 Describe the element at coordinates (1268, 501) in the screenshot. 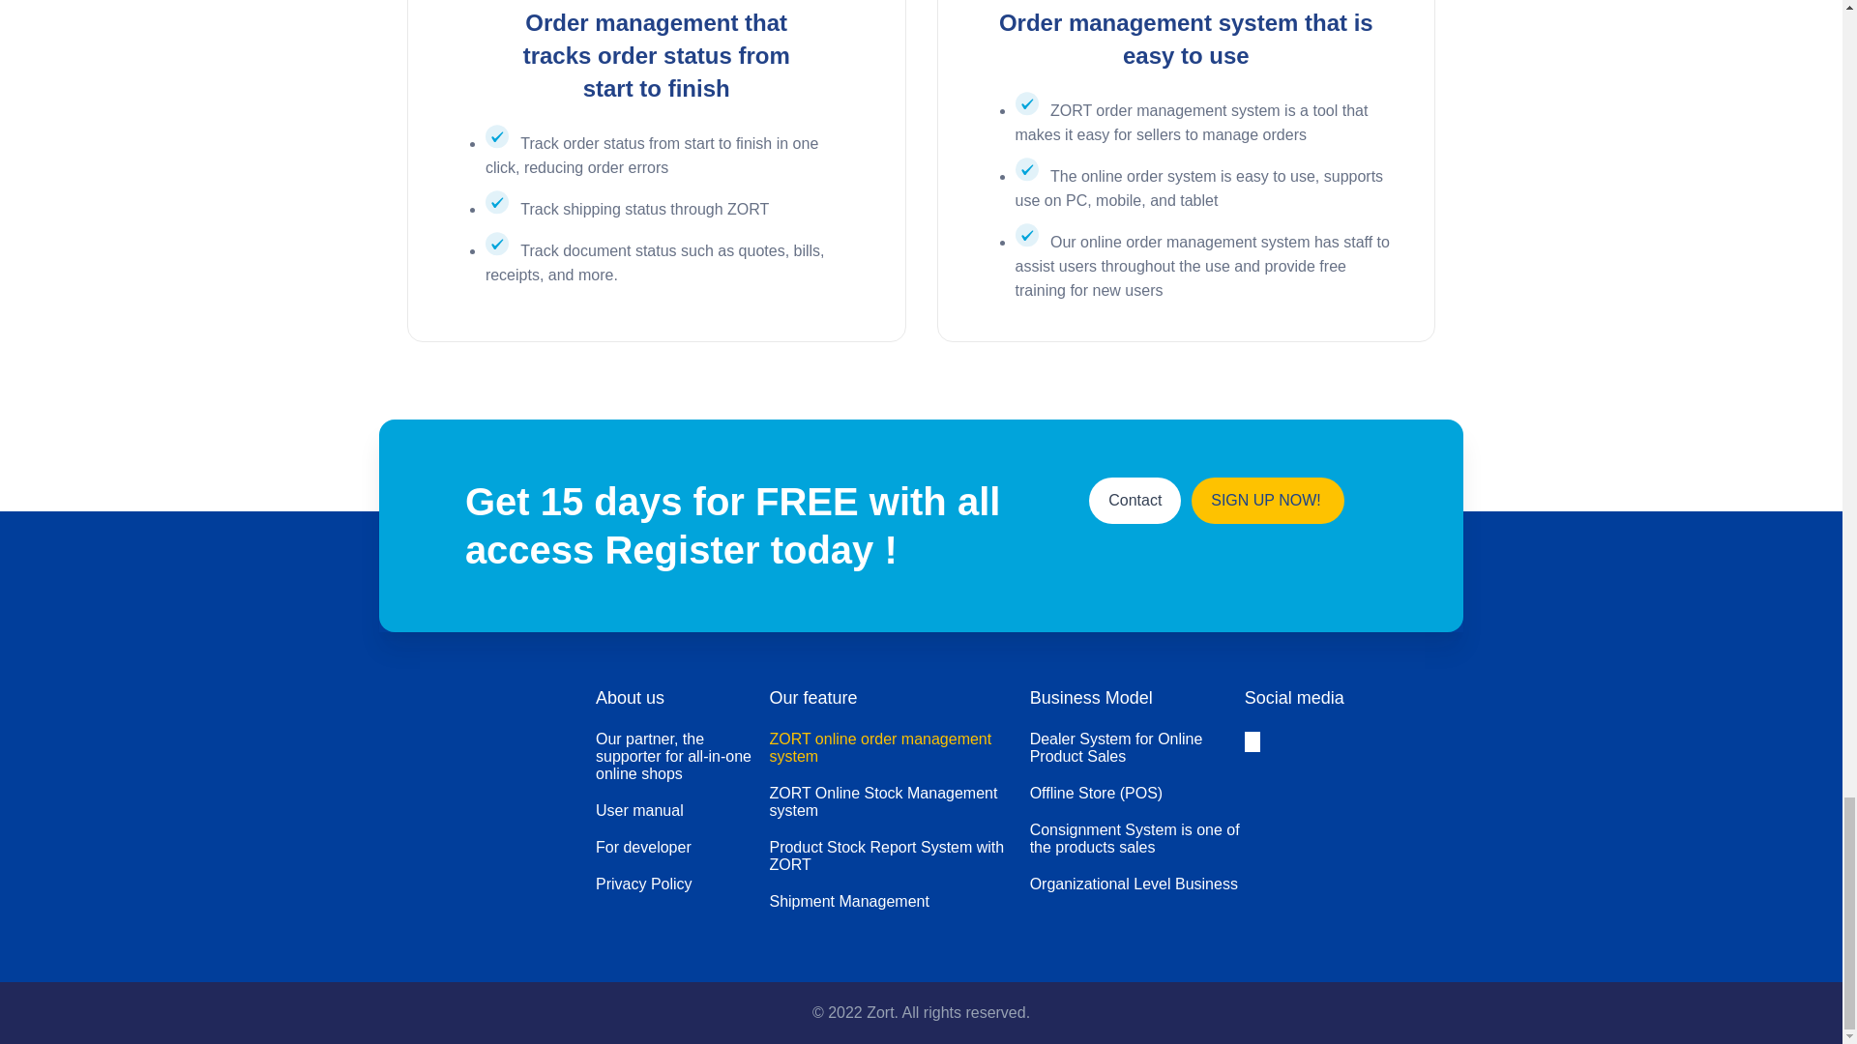

I see `SIGN UP NOW!` at that location.